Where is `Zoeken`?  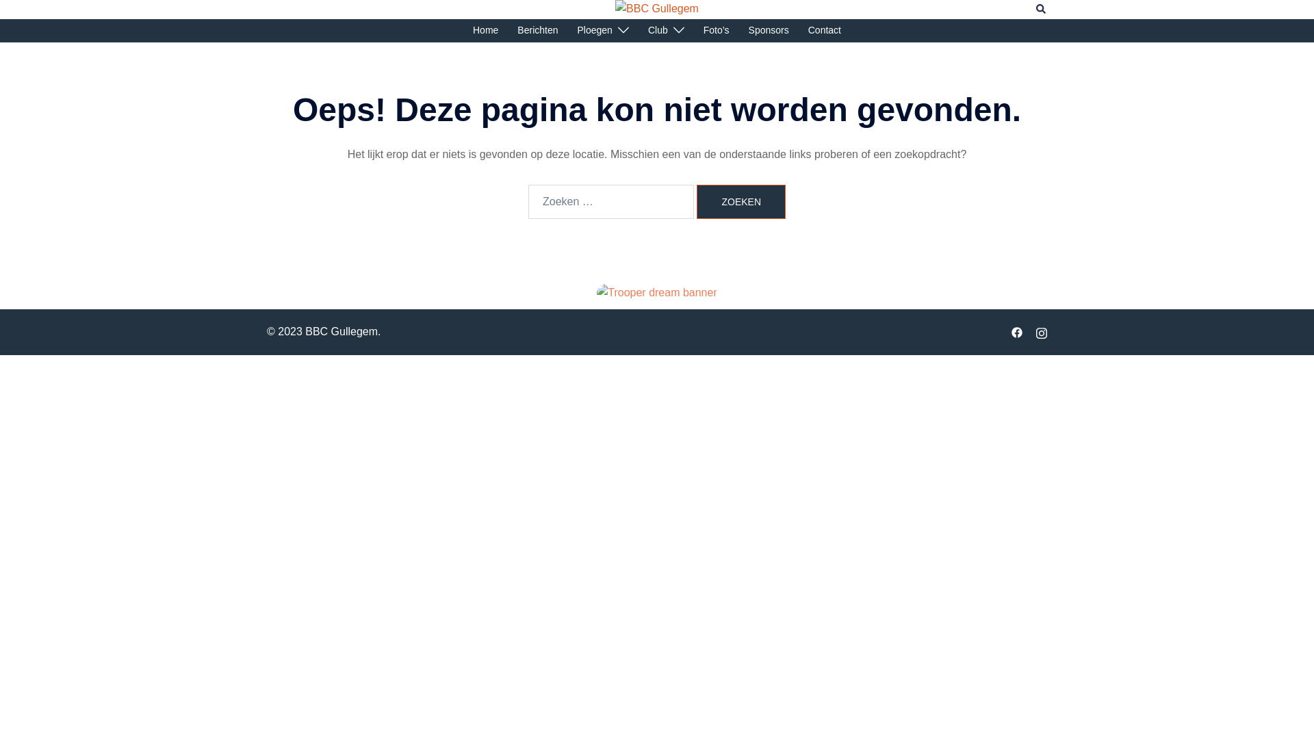 Zoeken is located at coordinates (1042, 9).